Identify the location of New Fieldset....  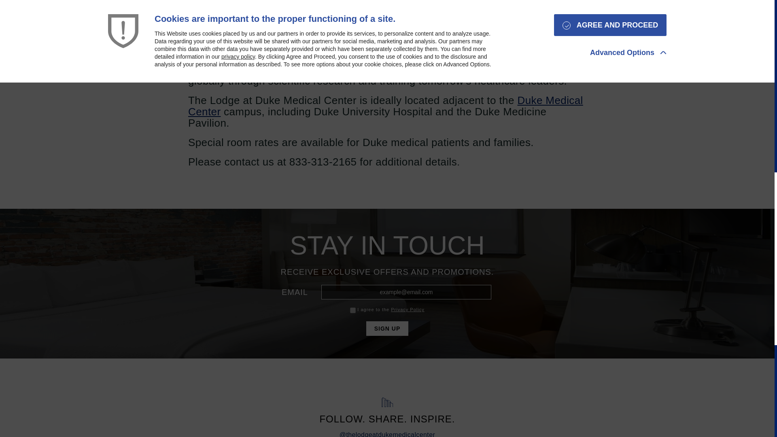
(387, 301).